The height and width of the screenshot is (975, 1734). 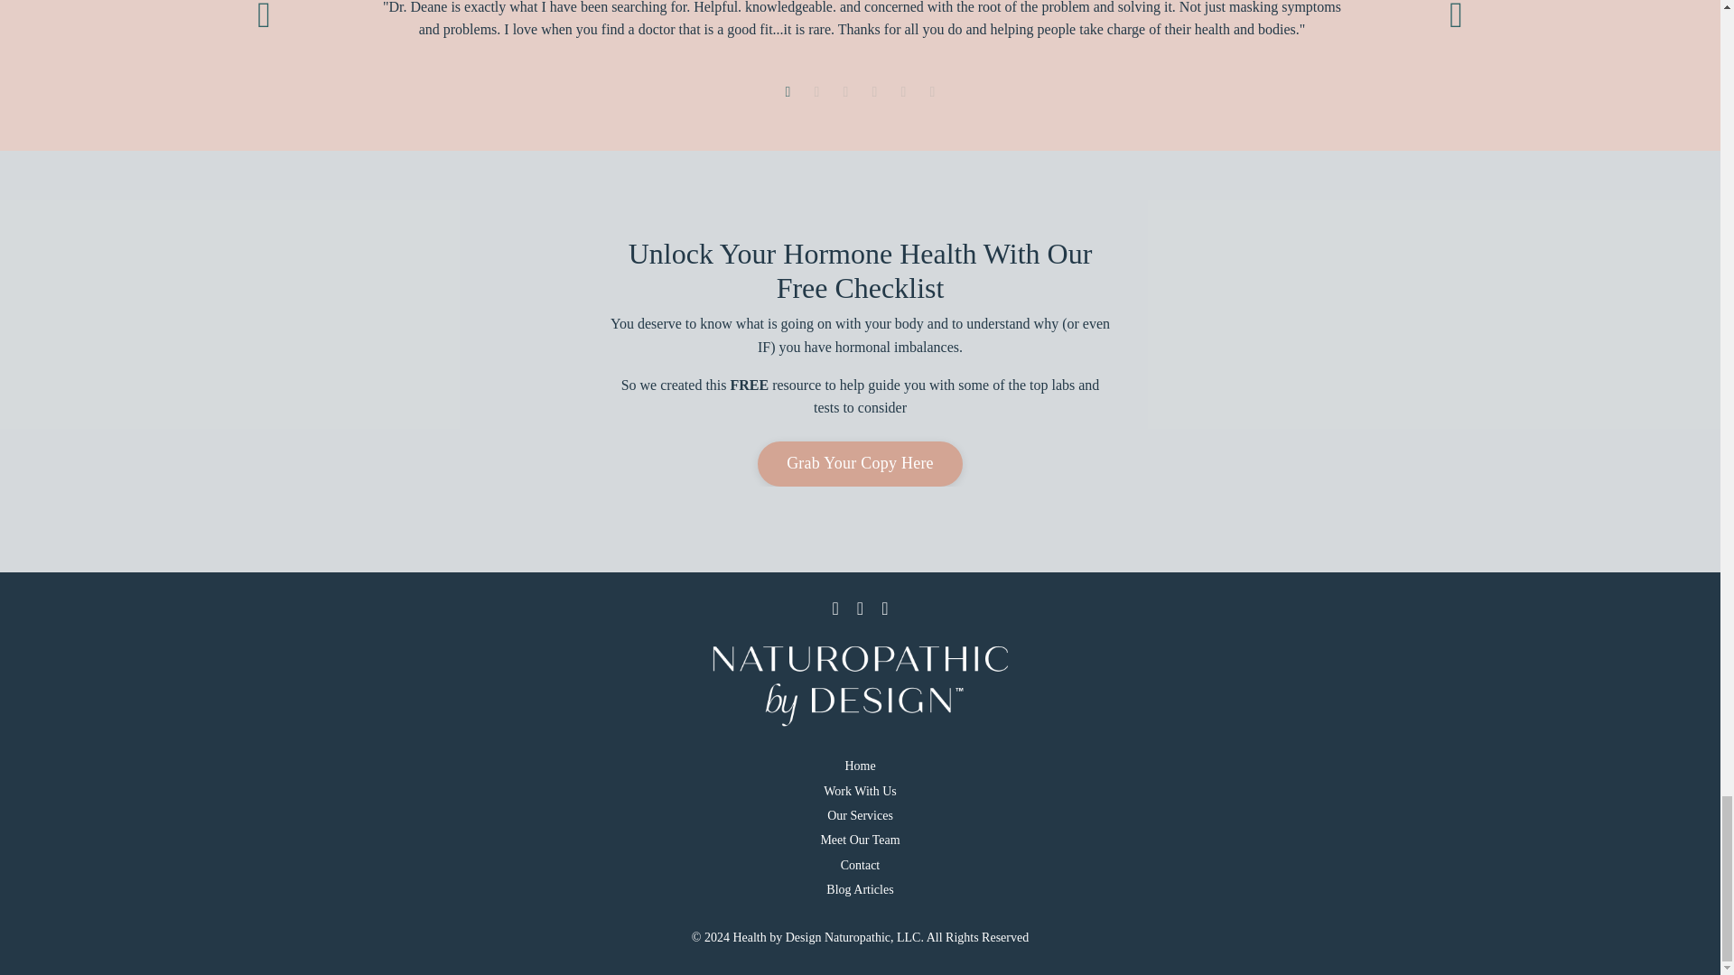 I want to click on 6, so click(x=932, y=92).